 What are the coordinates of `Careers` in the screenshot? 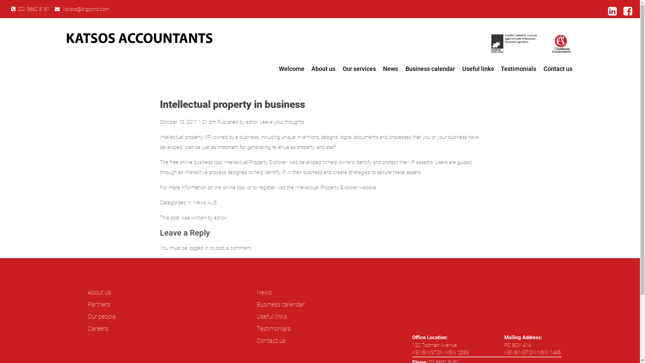 It's located at (98, 329).